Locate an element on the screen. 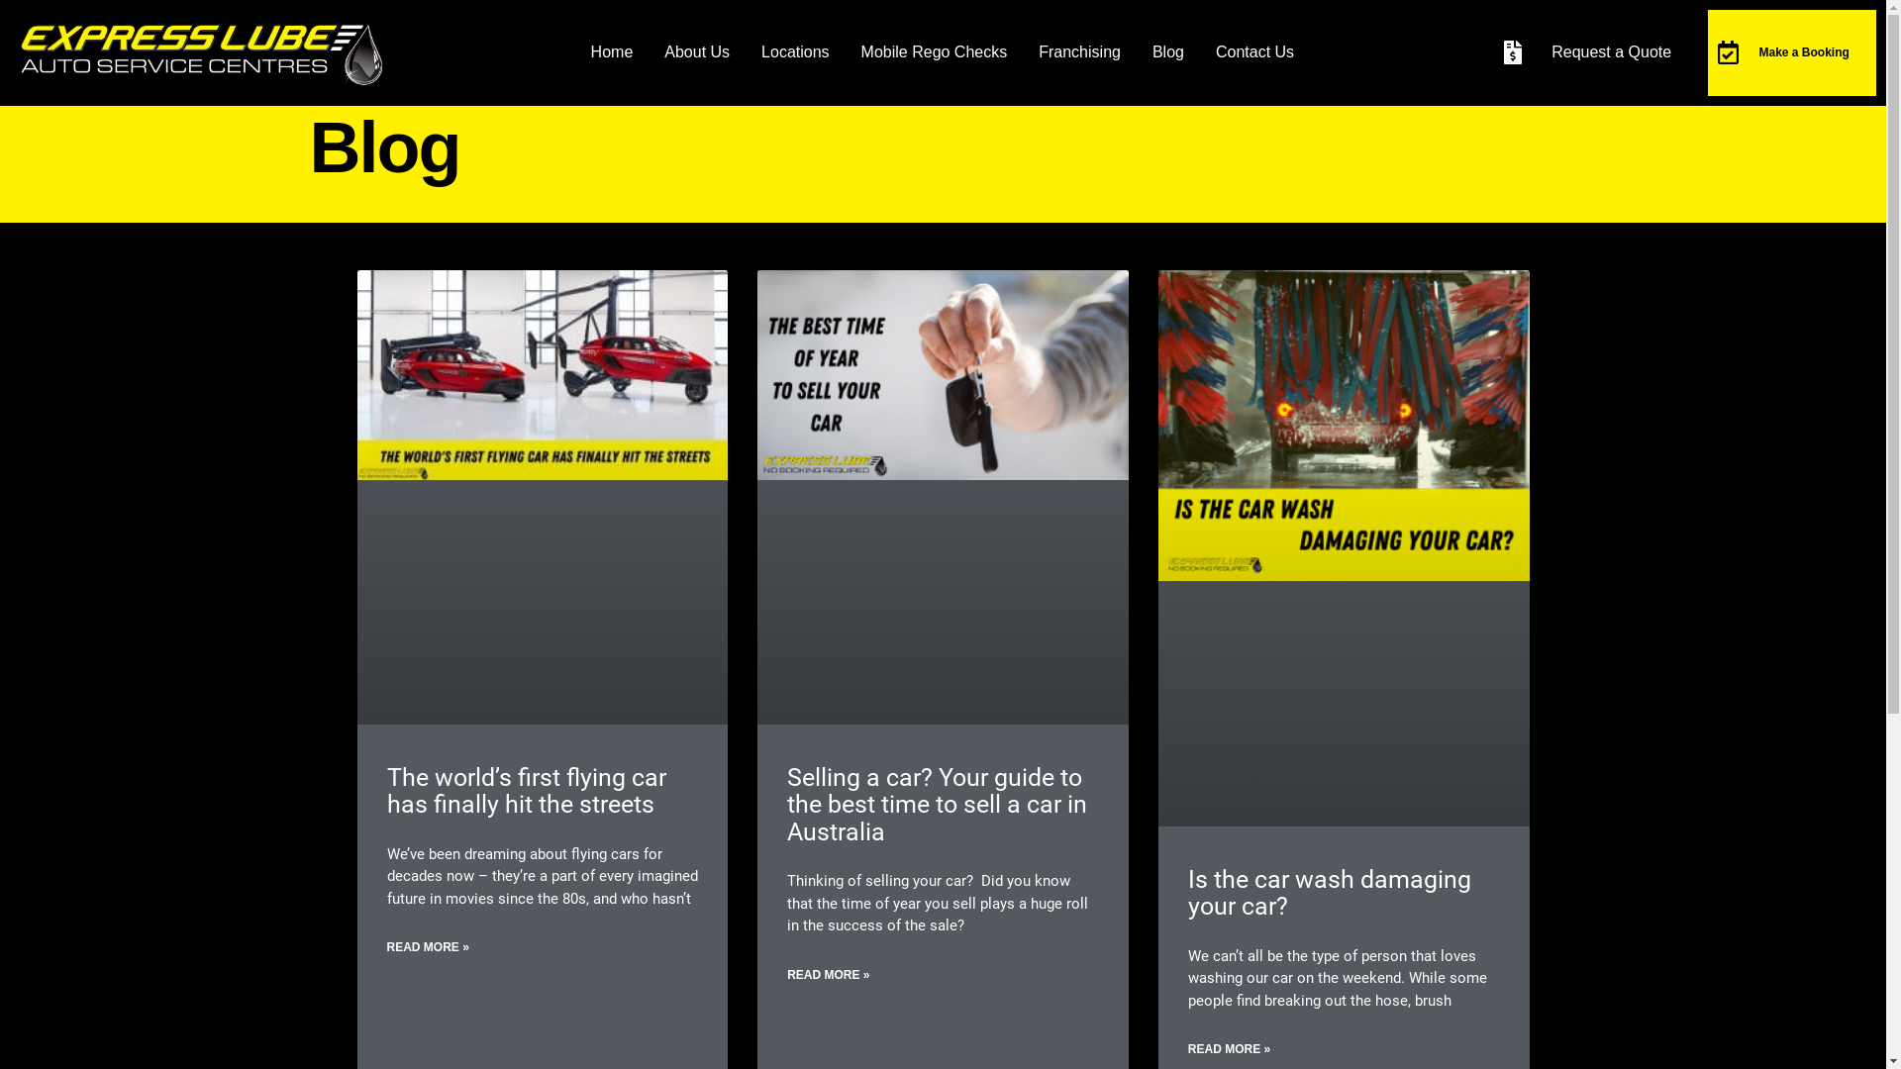  About Us is located at coordinates (697, 52).